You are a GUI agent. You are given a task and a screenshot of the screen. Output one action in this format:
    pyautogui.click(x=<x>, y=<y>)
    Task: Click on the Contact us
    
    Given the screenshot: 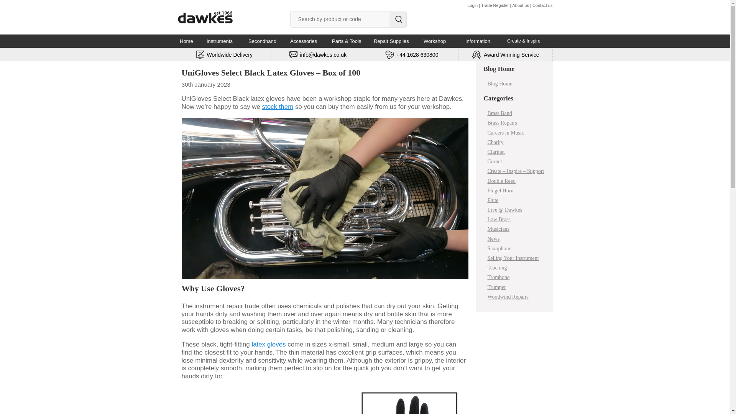 What is the action you would take?
    pyautogui.click(x=542, y=5)
    